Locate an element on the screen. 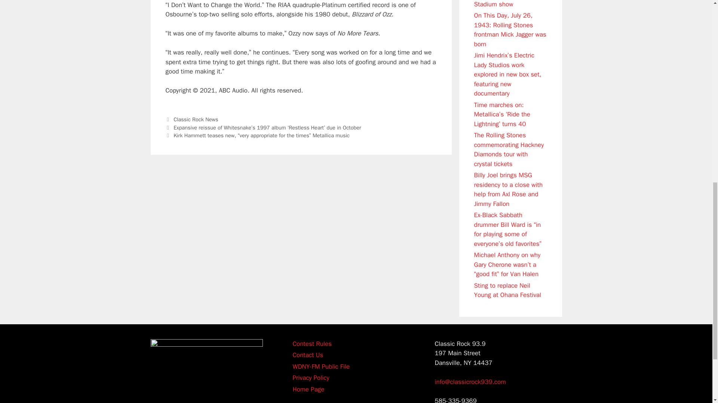  Bruce Springsteen aids in proposal at Wembley Stadium show is located at coordinates (510, 4).